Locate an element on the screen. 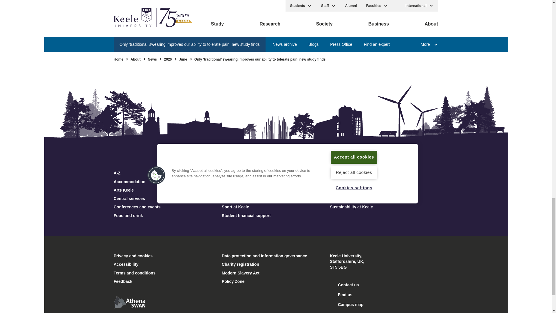 Image resolution: width=556 pixels, height=313 pixels. Access is located at coordinates (341, 312).